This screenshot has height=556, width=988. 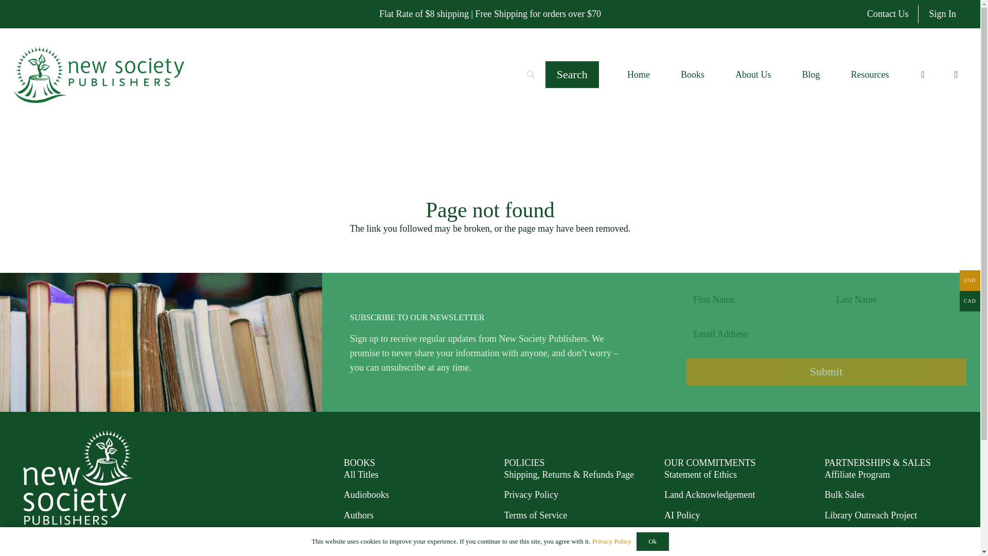 What do you see at coordinates (810, 74) in the screenshot?
I see `Blog` at bounding box center [810, 74].